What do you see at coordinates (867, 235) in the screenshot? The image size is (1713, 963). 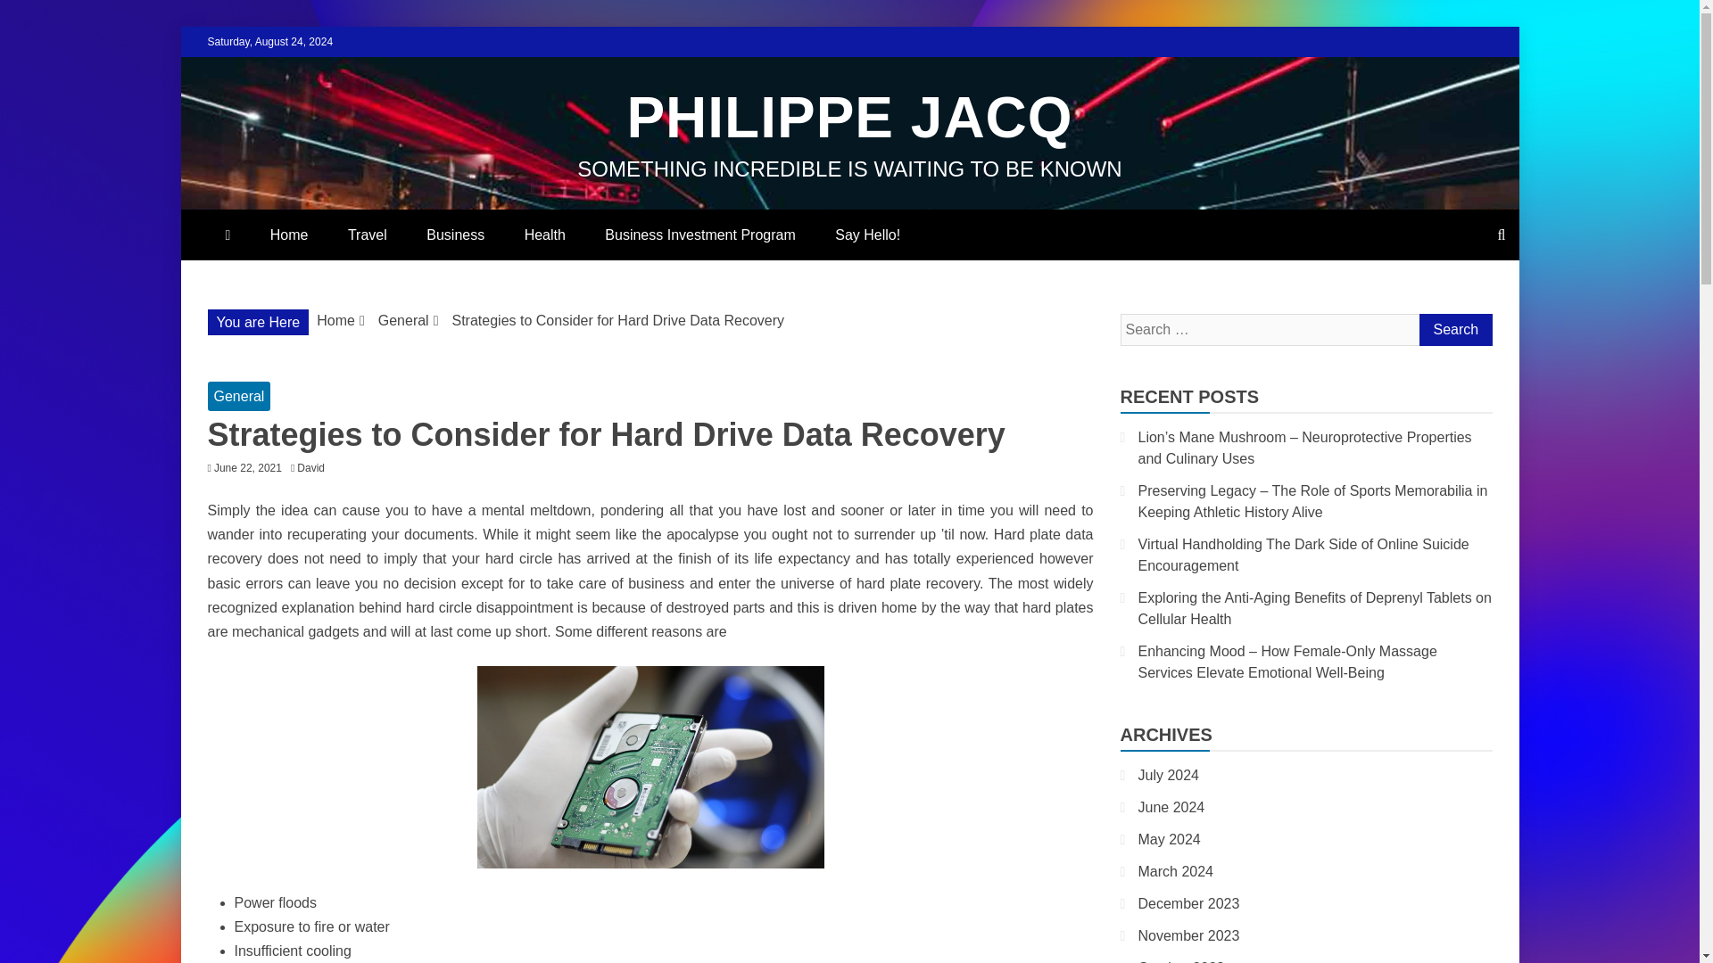 I see `Say Hello!` at bounding box center [867, 235].